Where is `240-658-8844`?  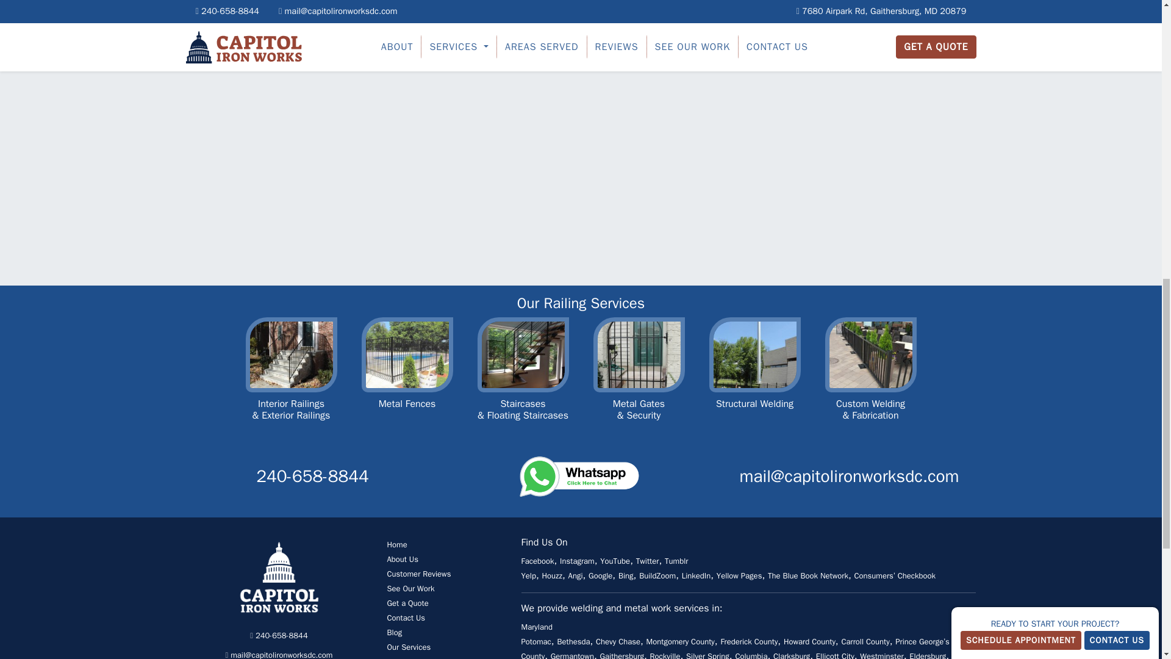
240-658-8844 is located at coordinates (312, 476).